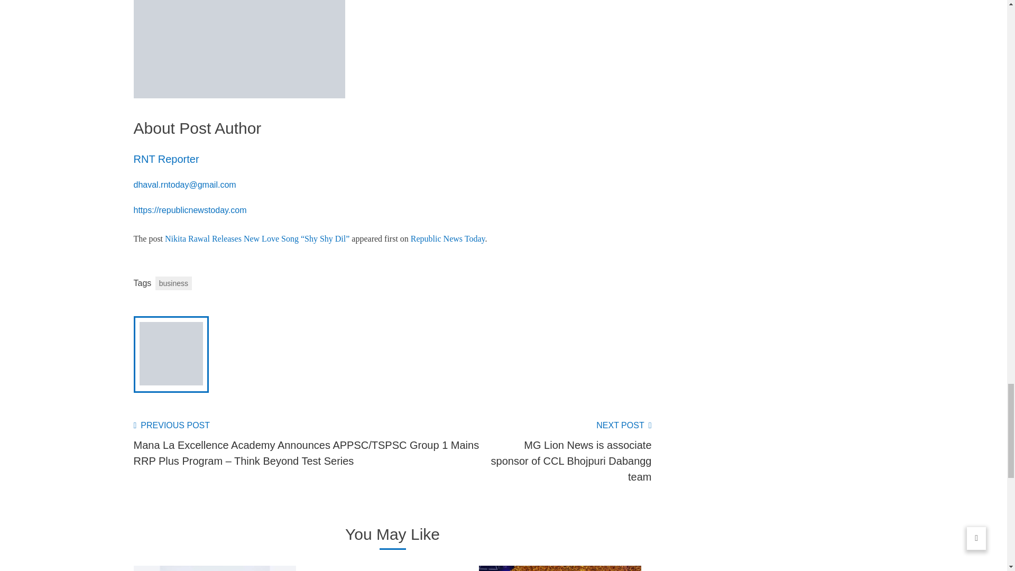  What do you see at coordinates (173, 283) in the screenshot?
I see `business` at bounding box center [173, 283].